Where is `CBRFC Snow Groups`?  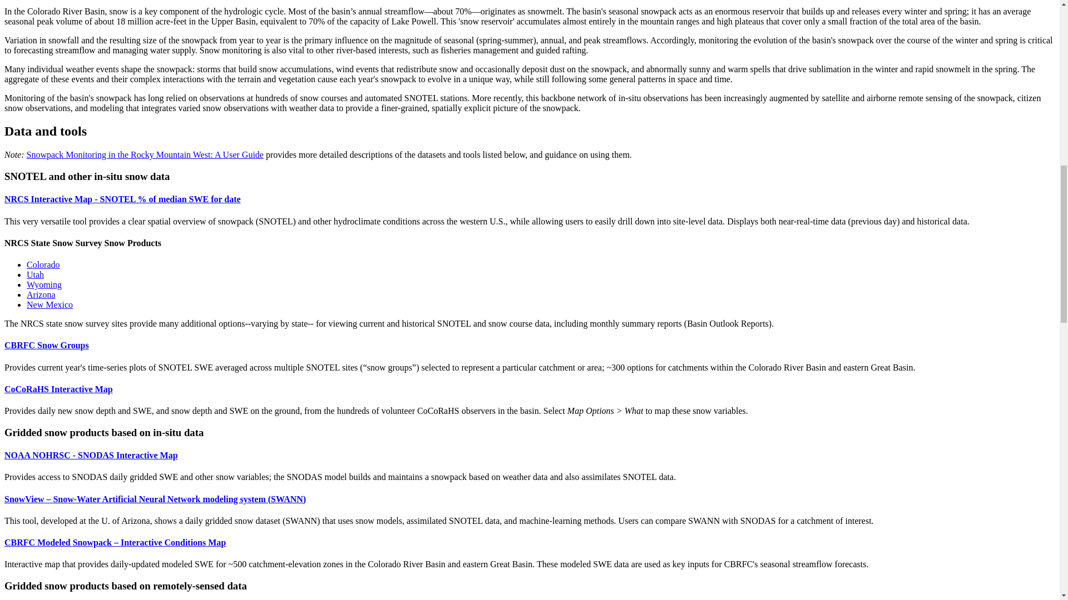
CBRFC Snow Groups is located at coordinates (46, 345).